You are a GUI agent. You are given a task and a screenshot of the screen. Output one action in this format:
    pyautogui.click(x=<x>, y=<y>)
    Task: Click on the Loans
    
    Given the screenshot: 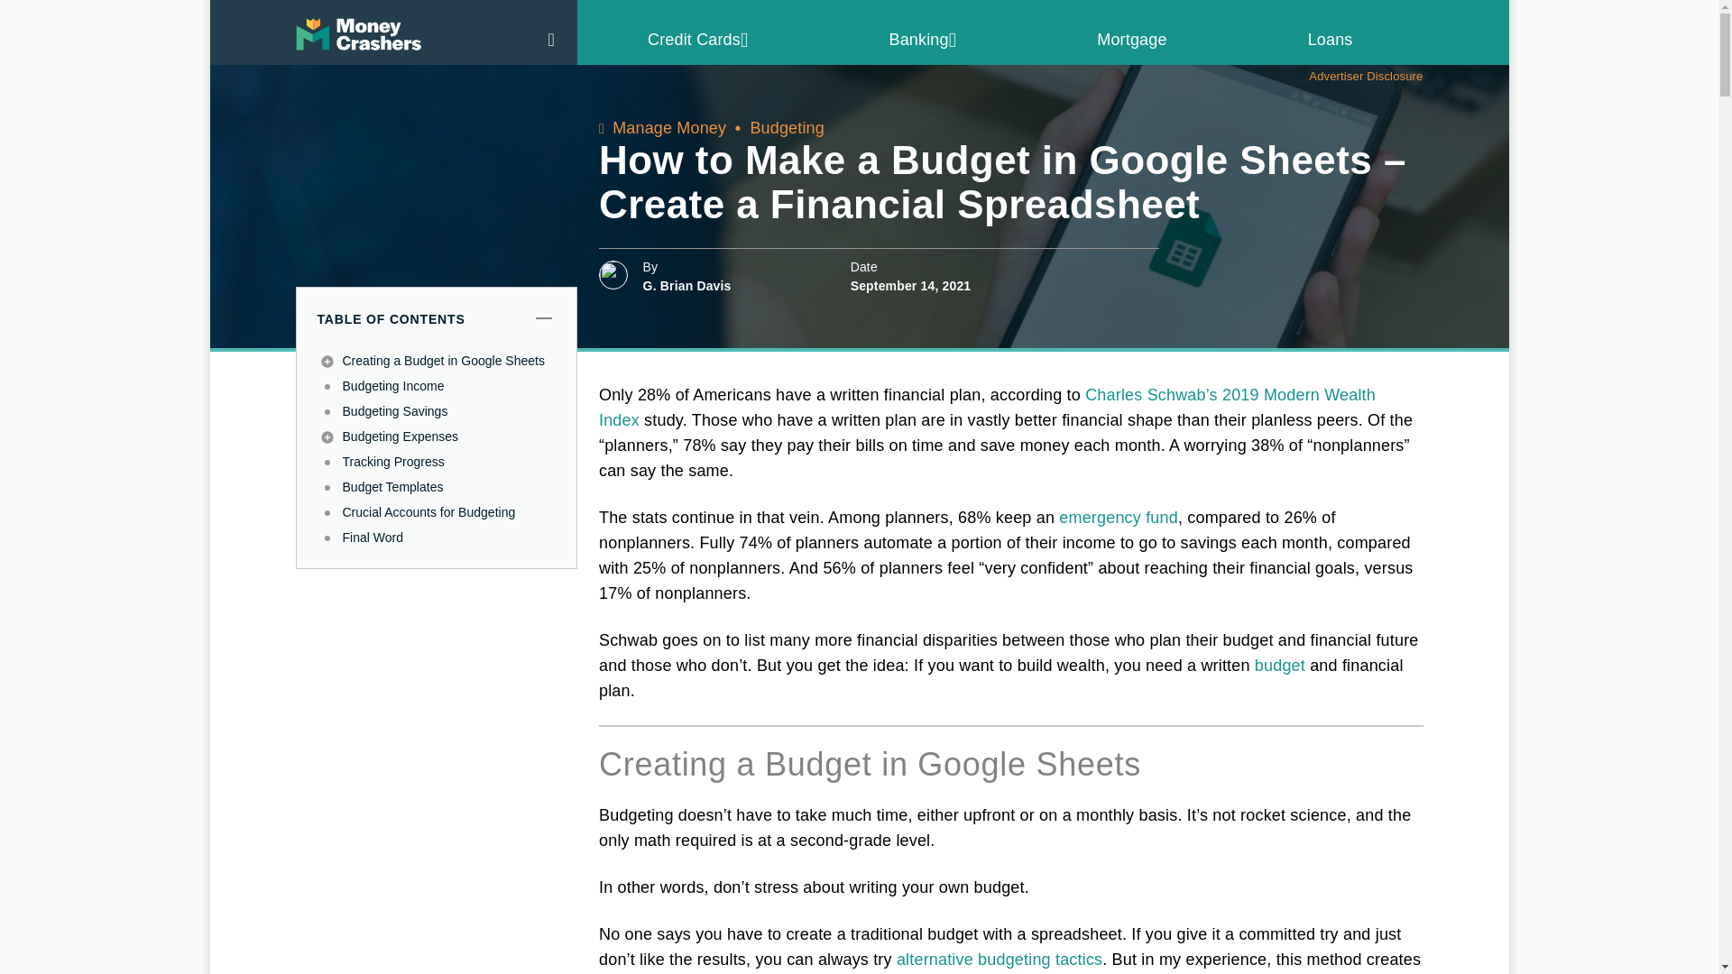 What is the action you would take?
    pyautogui.click(x=1330, y=40)
    